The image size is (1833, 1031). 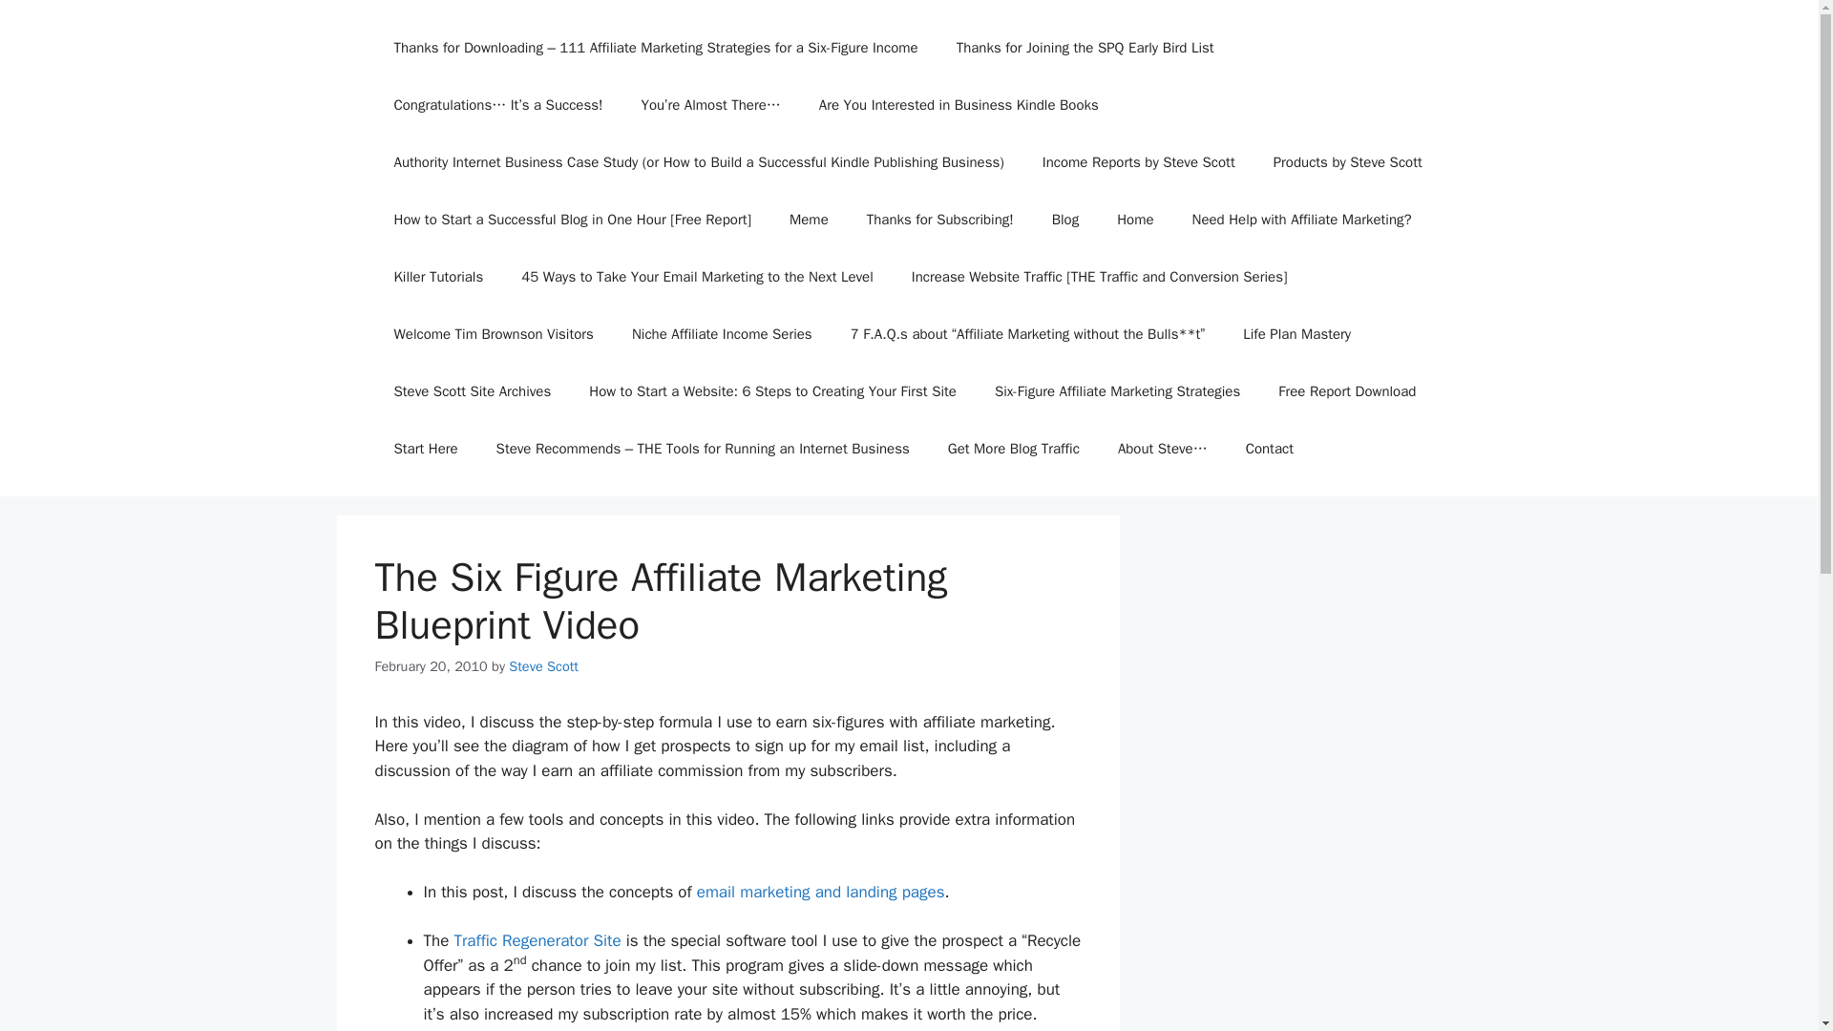 What do you see at coordinates (722, 334) in the screenshot?
I see `Niche Affiliate Income Series` at bounding box center [722, 334].